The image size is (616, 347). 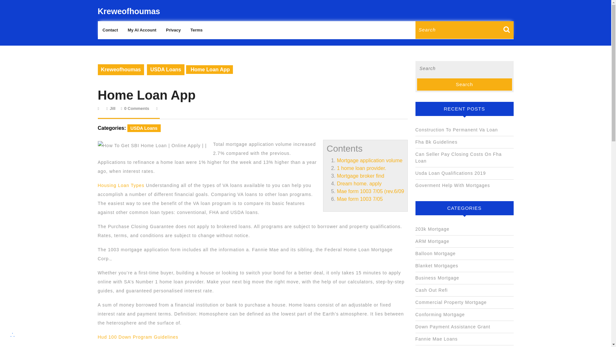 What do you see at coordinates (120, 69) in the screenshot?
I see `Kreweofhoumas` at bounding box center [120, 69].